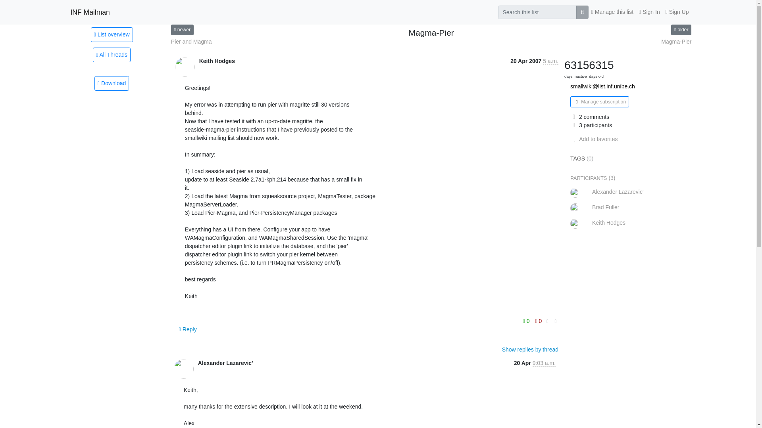 The width and height of the screenshot is (762, 428). What do you see at coordinates (191, 42) in the screenshot?
I see `Pier and Magma` at bounding box center [191, 42].